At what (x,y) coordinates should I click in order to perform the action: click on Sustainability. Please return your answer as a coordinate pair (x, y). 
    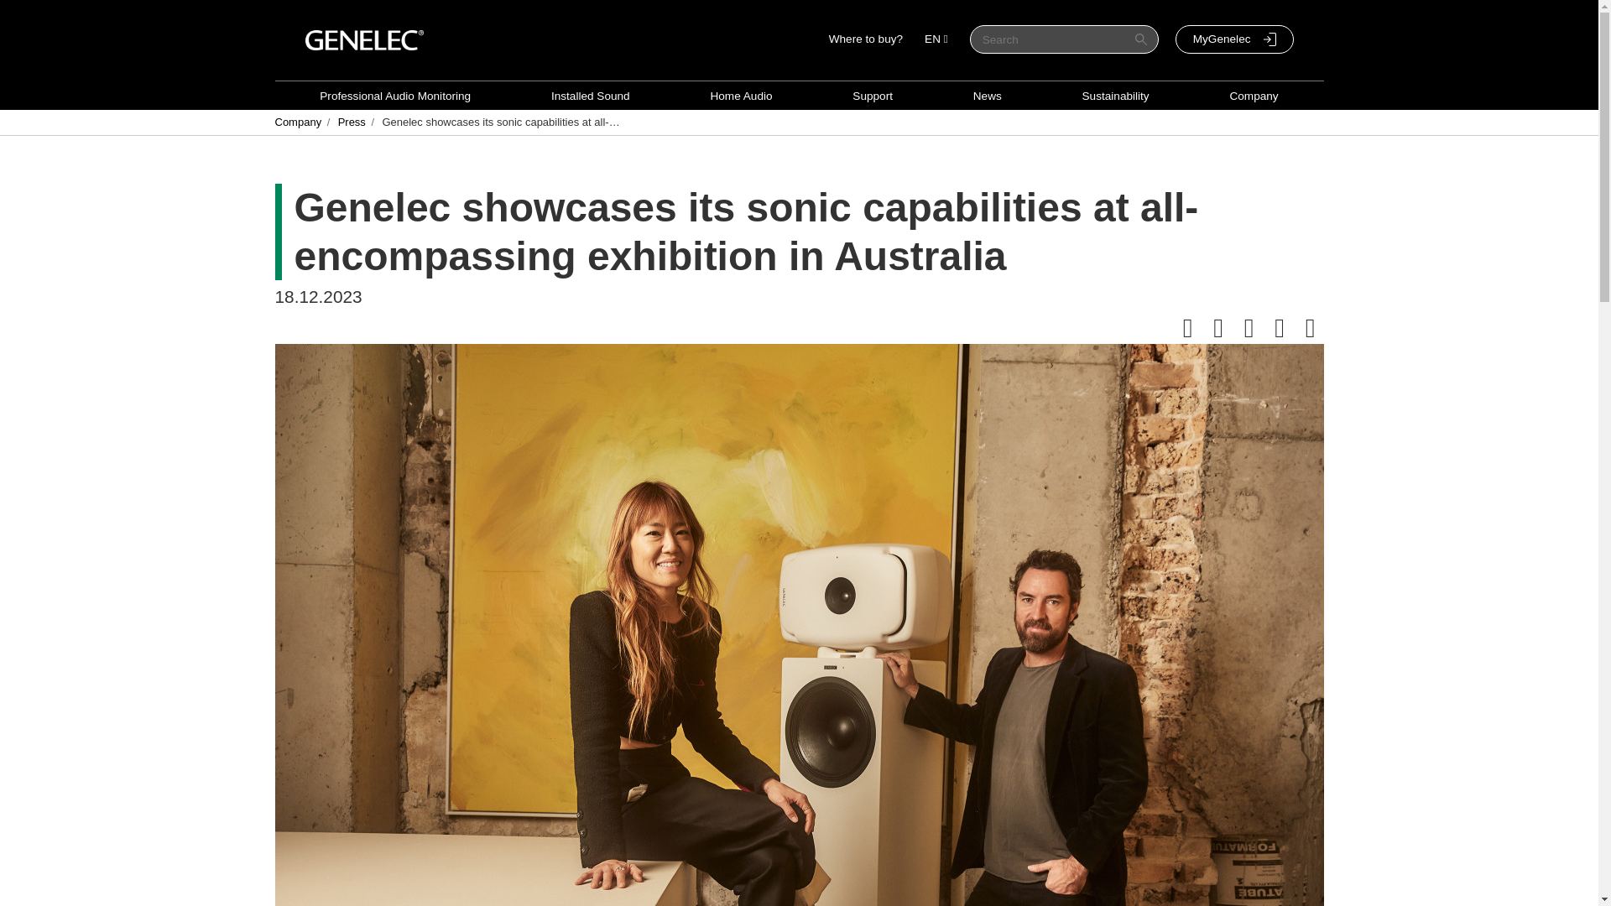
    Looking at the image, I should click on (1116, 96).